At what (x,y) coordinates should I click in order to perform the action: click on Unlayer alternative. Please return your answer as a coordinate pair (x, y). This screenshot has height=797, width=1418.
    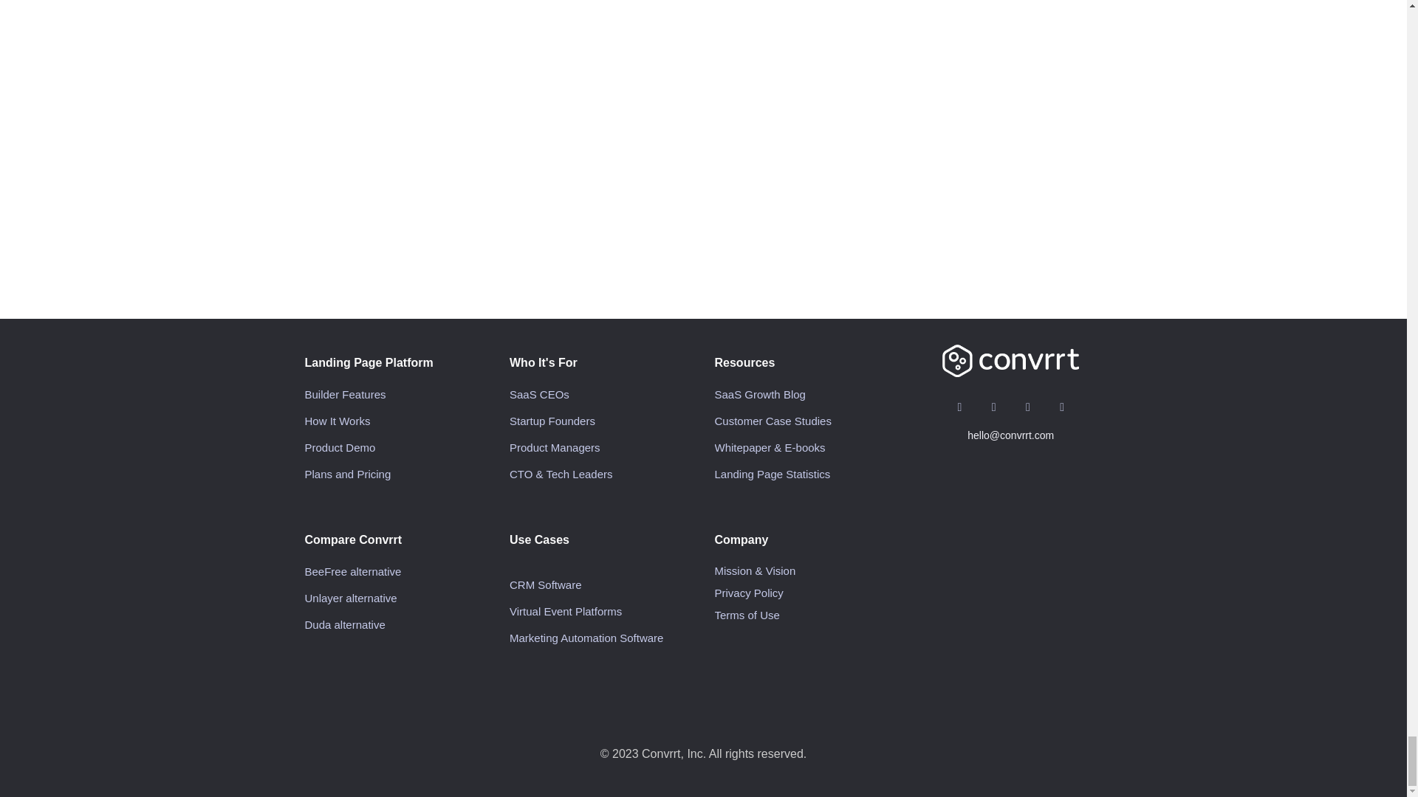
    Looking at the image, I should click on (350, 598).